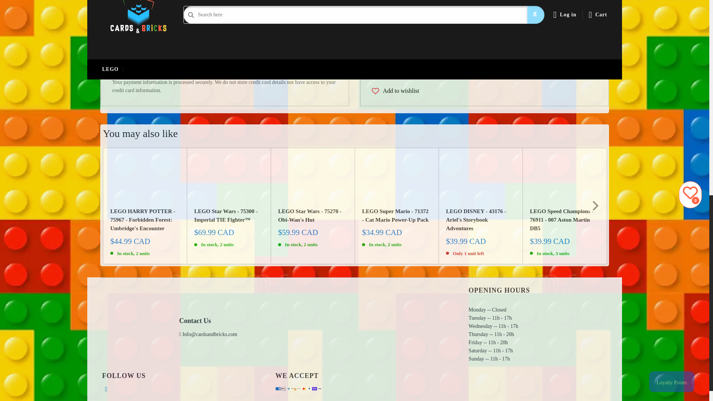 The height and width of the screenshot is (401, 713). I want to click on Mastercard, so click(196, 73).